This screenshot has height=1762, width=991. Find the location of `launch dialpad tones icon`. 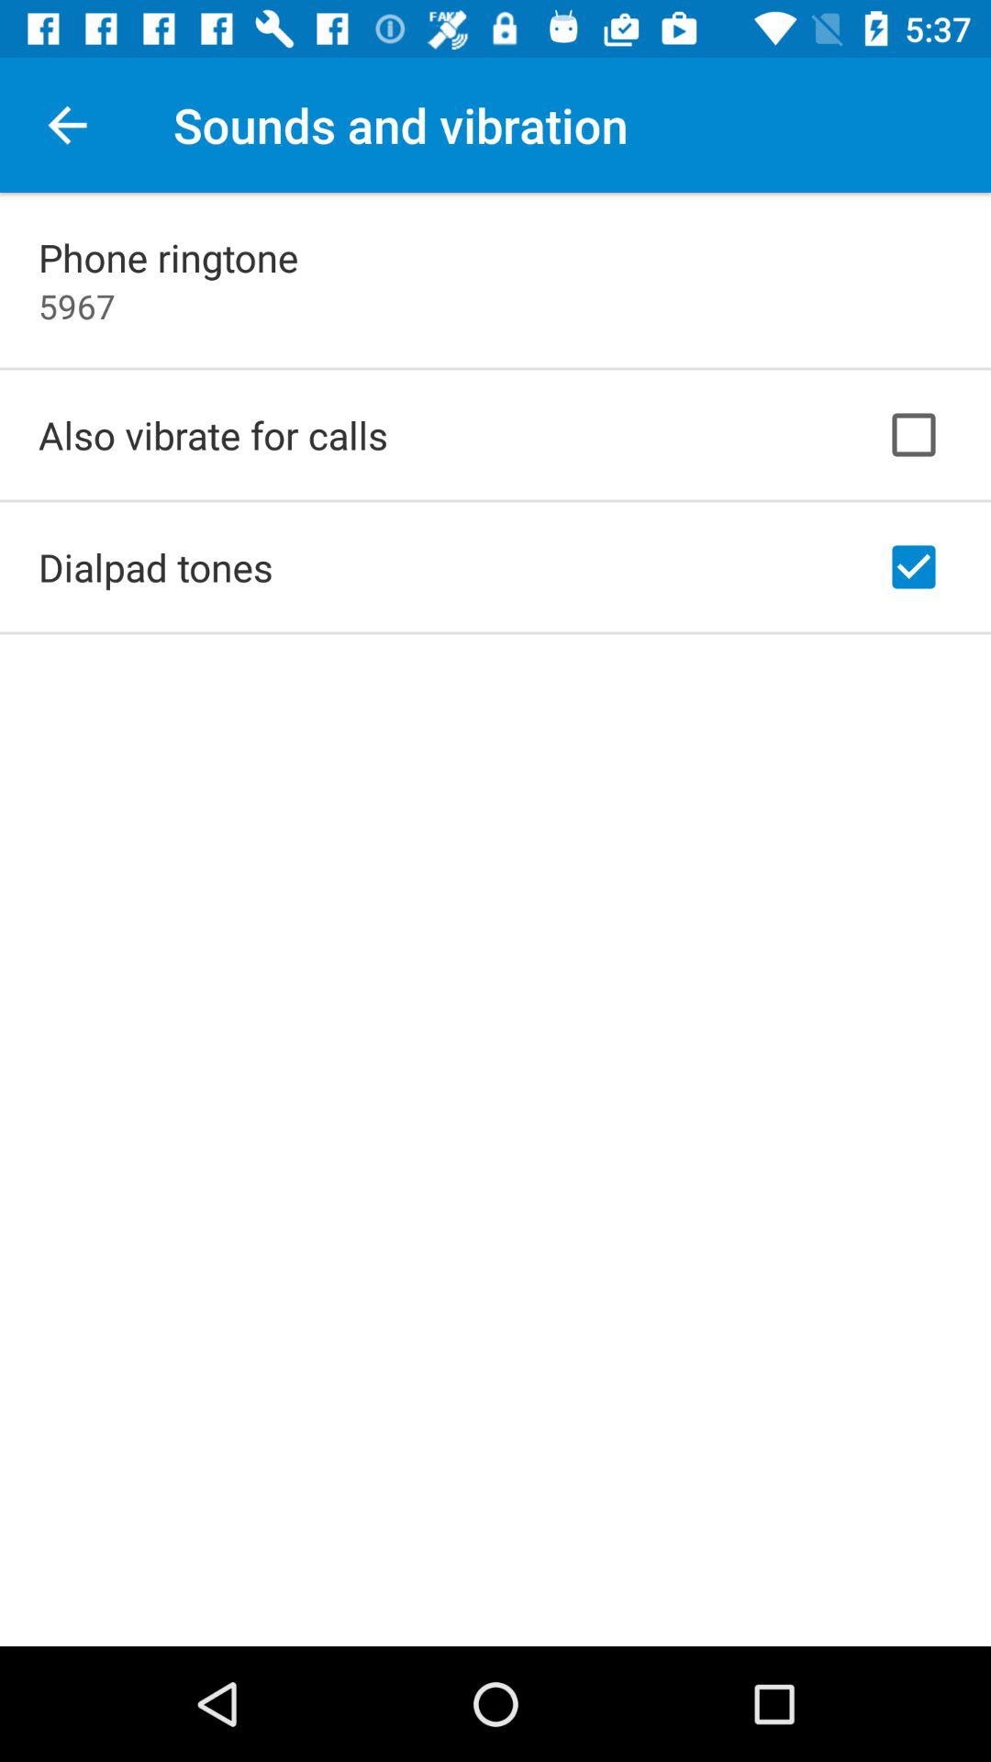

launch dialpad tones icon is located at coordinates (156, 567).